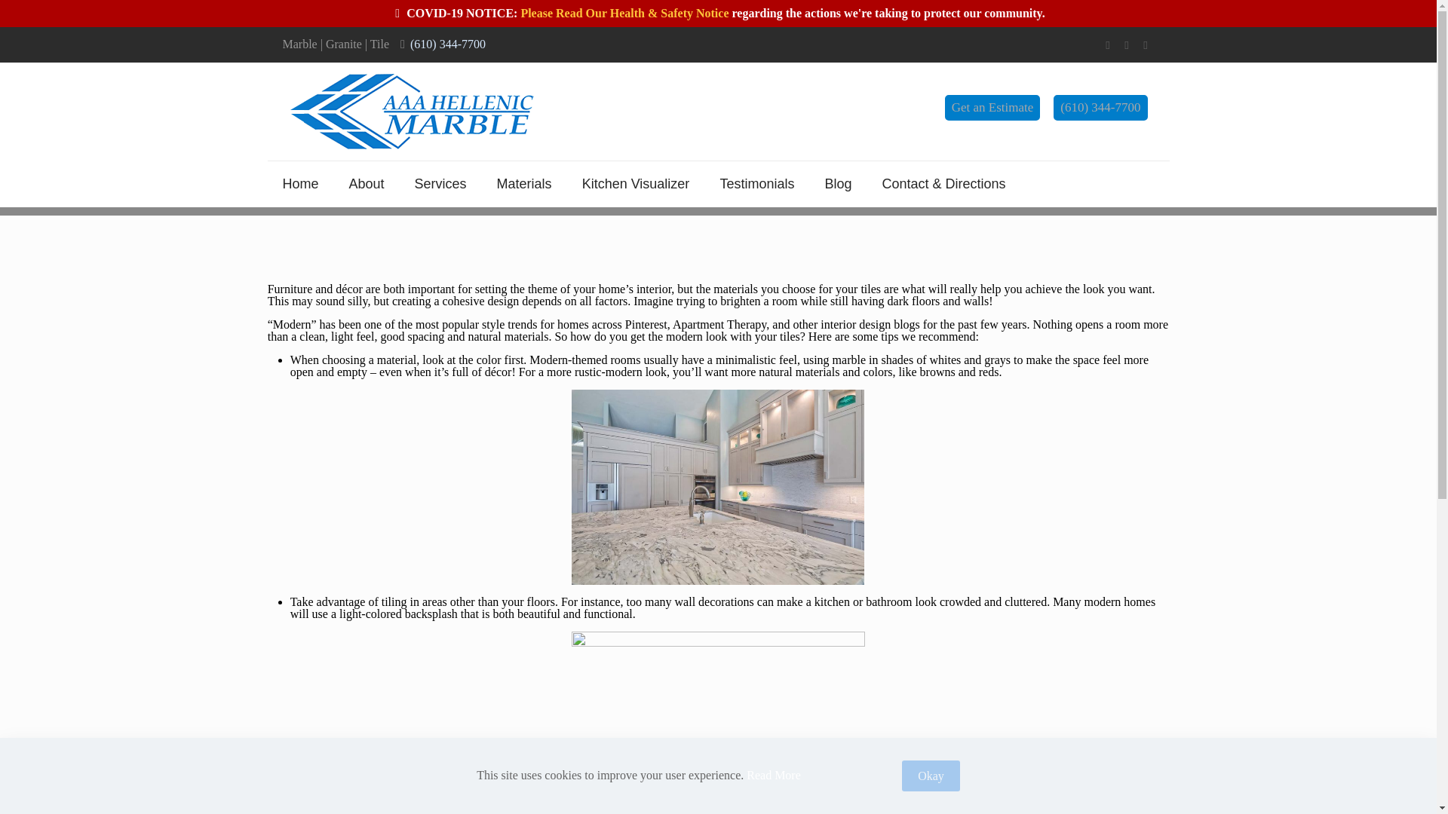 The image size is (1448, 814). Describe the element at coordinates (637, 184) in the screenshot. I see `Kitchen Visualizer` at that location.